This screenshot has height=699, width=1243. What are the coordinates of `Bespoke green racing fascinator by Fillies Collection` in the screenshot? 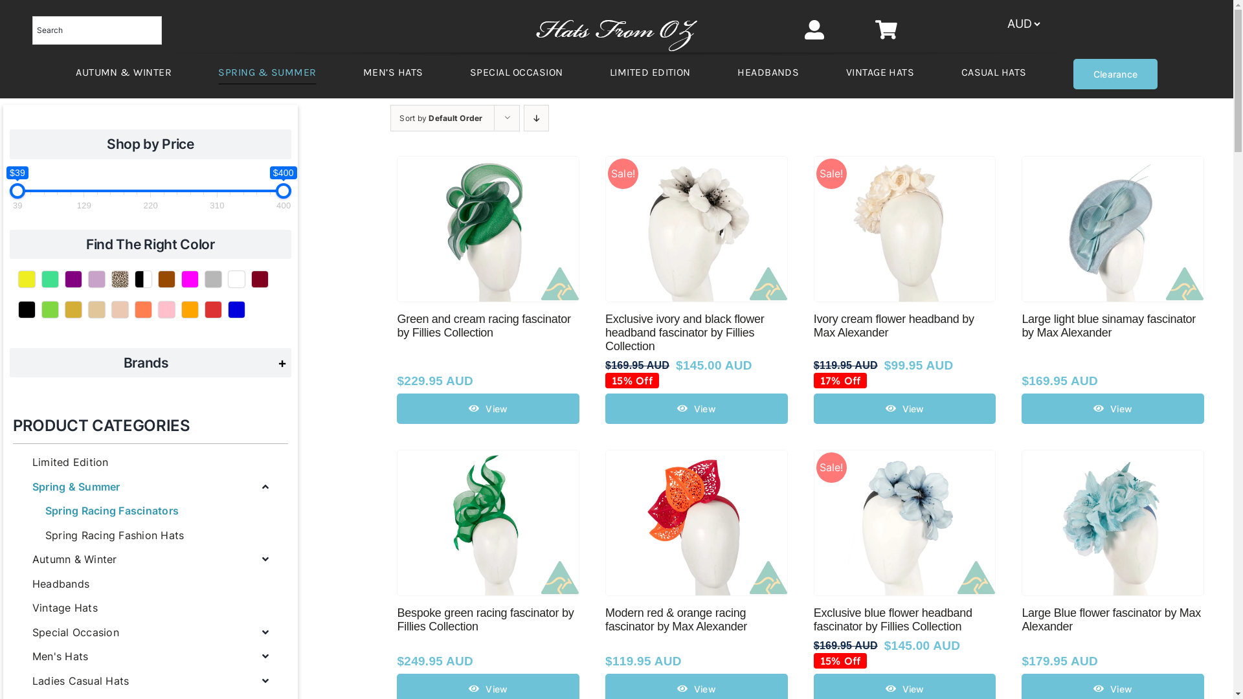 It's located at (486, 620).